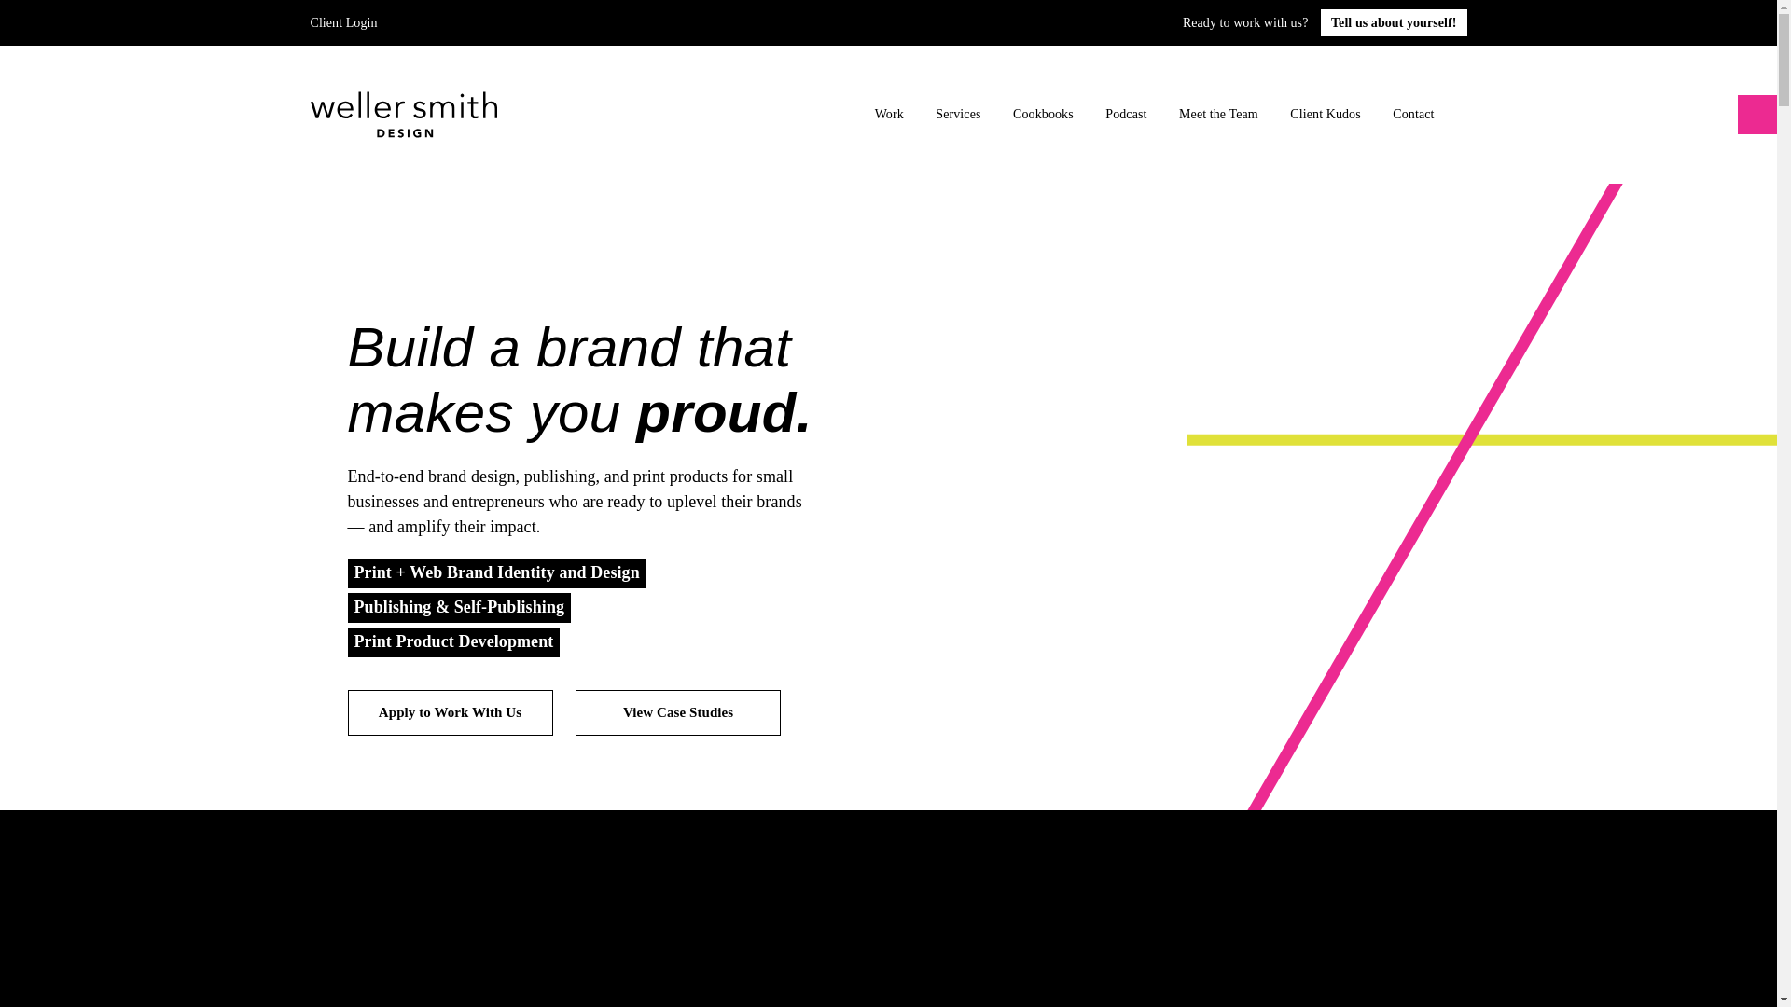 The width and height of the screenshot is (1791, 1007). I want to click on Work, so click(890, 114).